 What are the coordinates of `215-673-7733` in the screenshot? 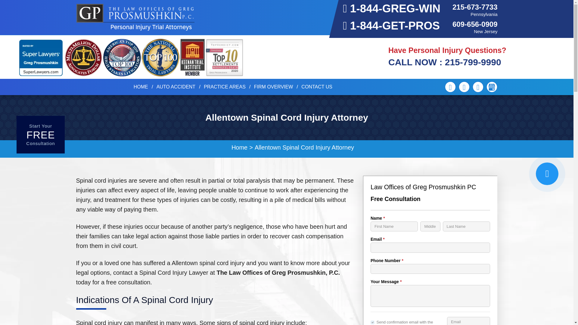 It's located at (475, 7).